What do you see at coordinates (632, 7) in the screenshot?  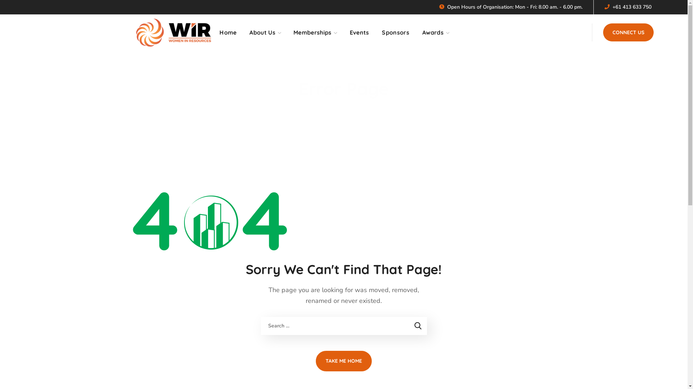 I see `+61 413 633 750` at bounding box center [632, 7].